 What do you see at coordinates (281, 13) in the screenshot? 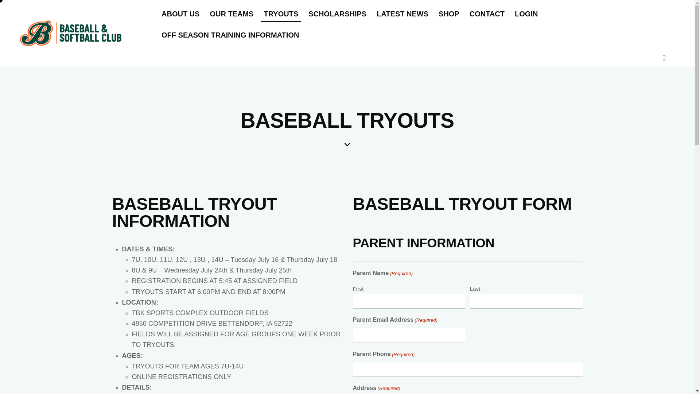
I see `TRYOUTS` at bounding box center [281, 13].